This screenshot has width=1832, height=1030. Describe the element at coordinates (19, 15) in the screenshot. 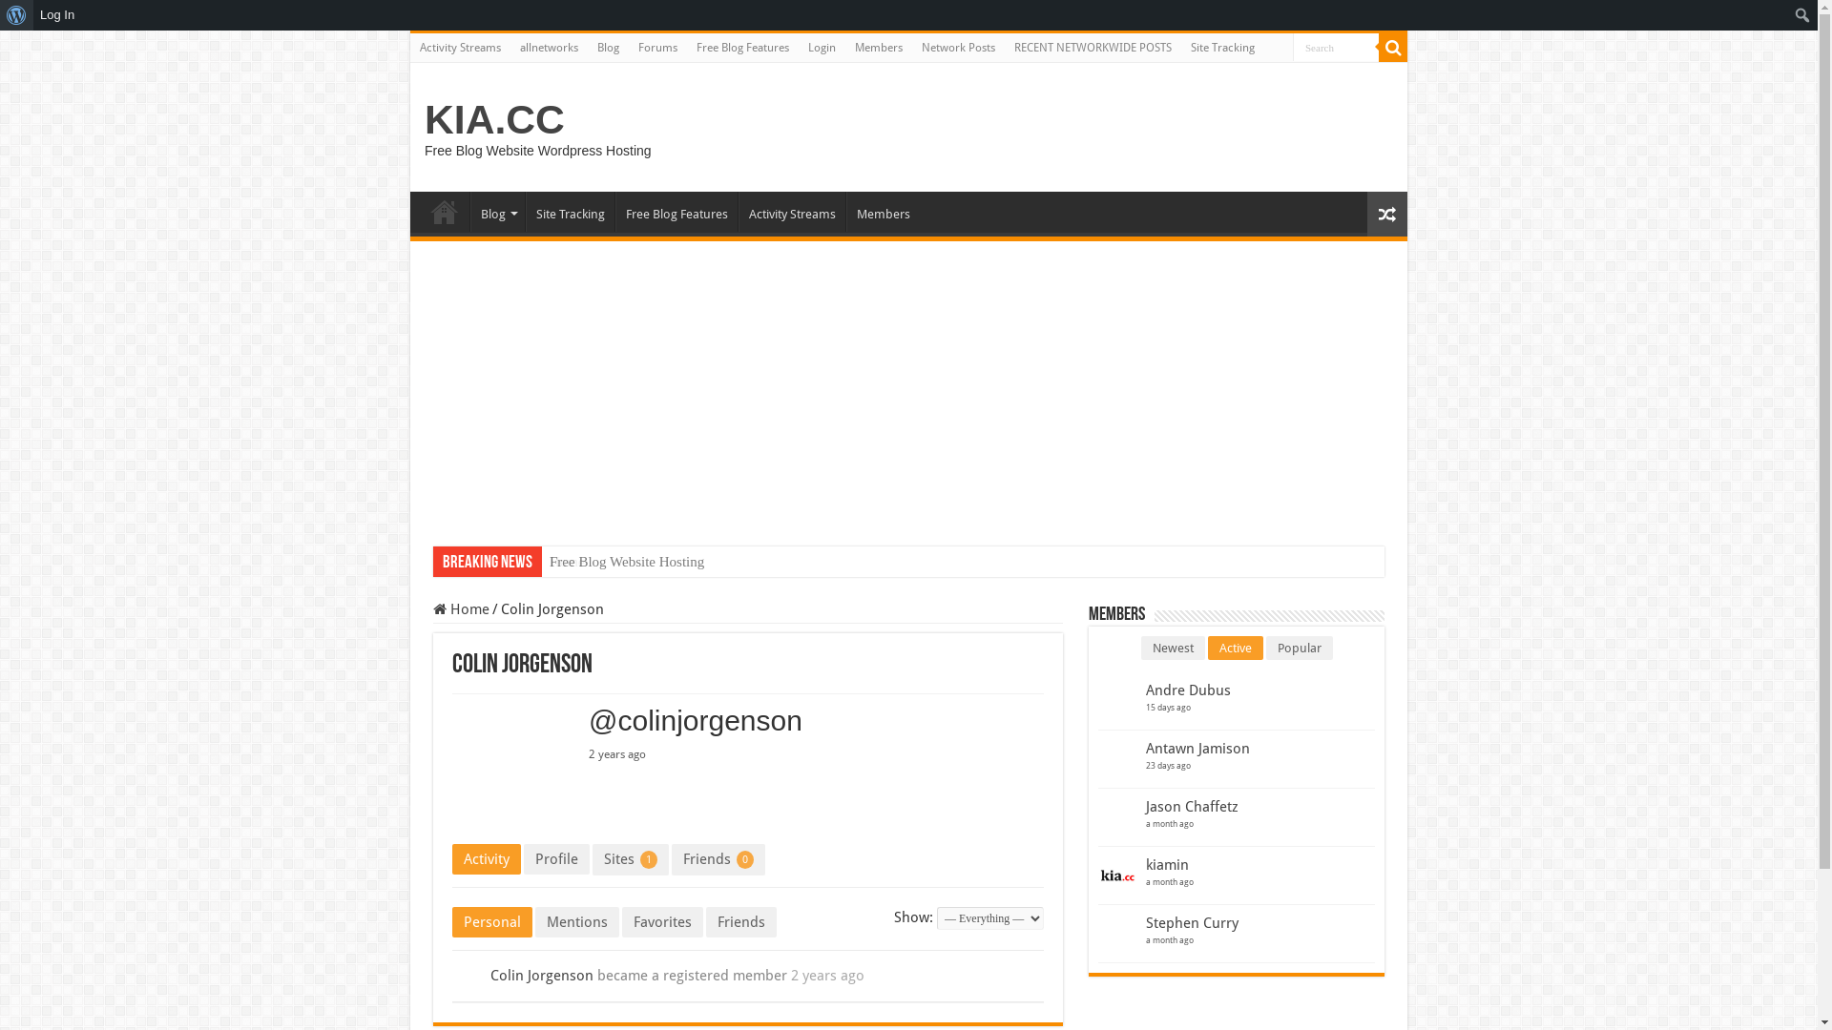

I see `Search` at that location.